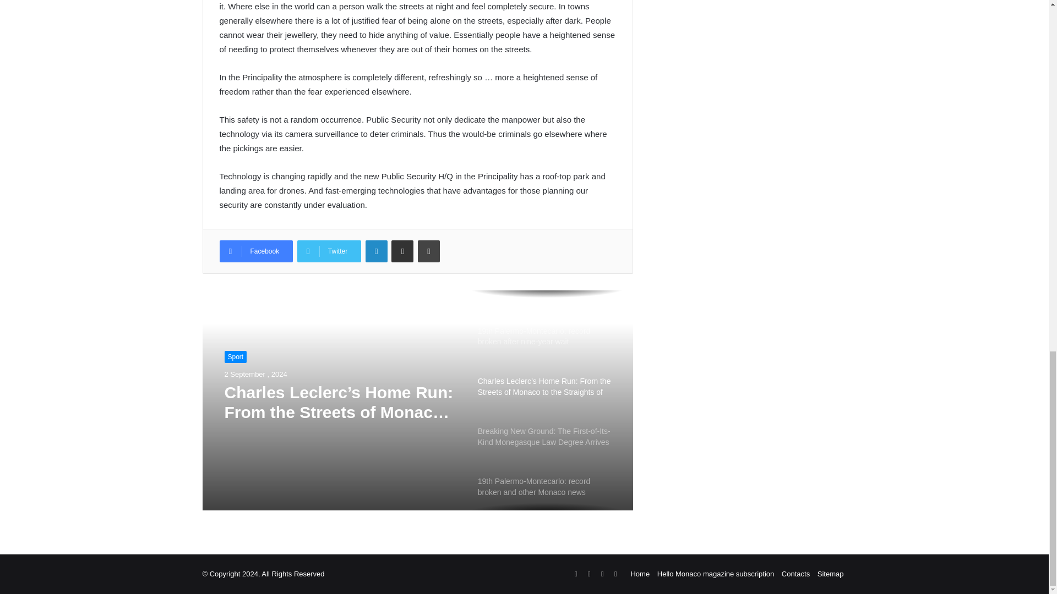 The image size is (1057, 594). What do you see at coordinates (377, 251) in the screenshot?
I see `LinkedIn` at bounding box center [377, 251].